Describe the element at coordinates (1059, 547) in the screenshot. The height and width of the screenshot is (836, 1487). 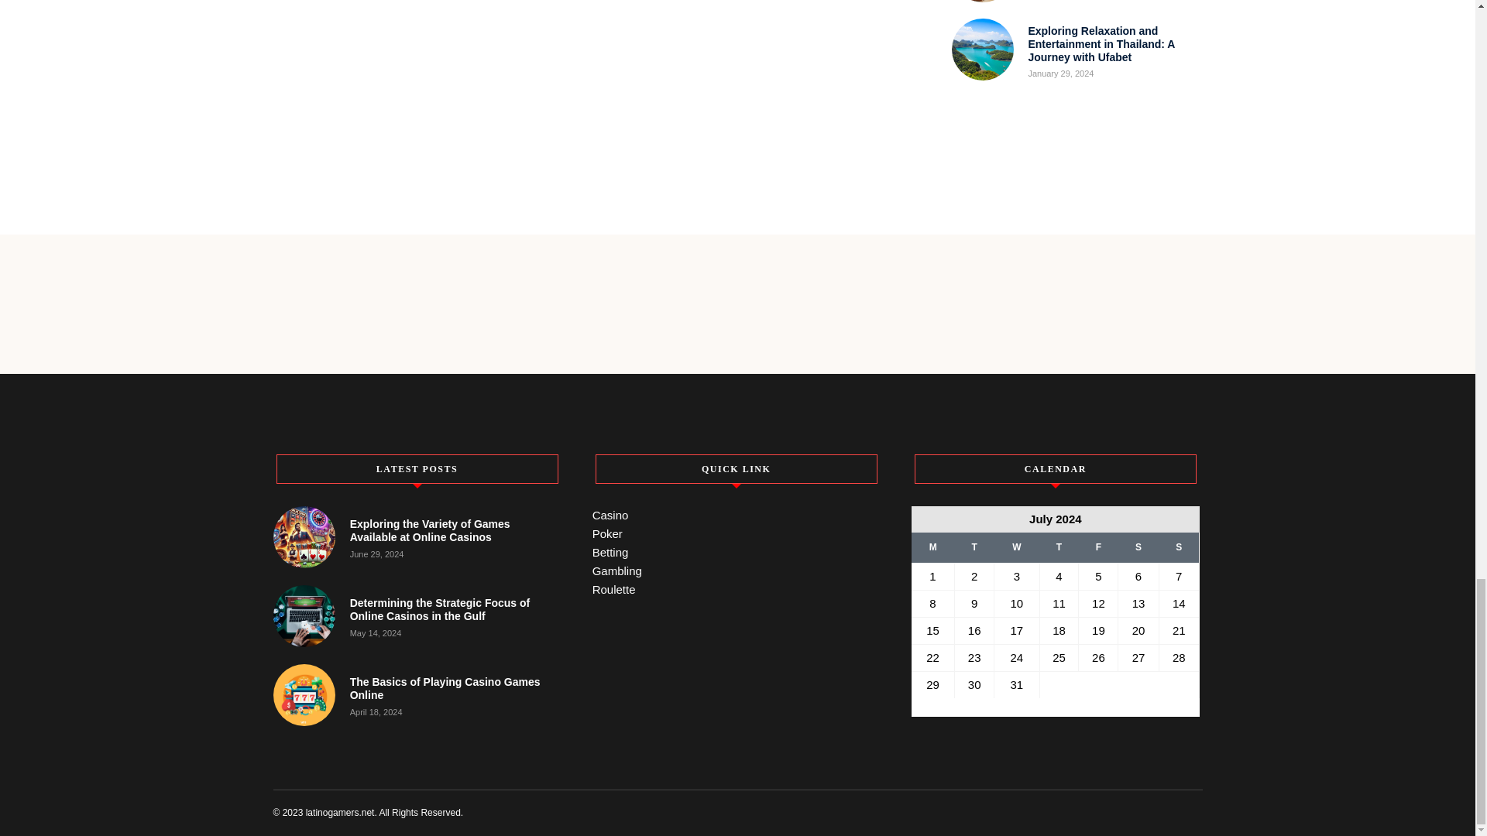
I see `Thursday` at that location.